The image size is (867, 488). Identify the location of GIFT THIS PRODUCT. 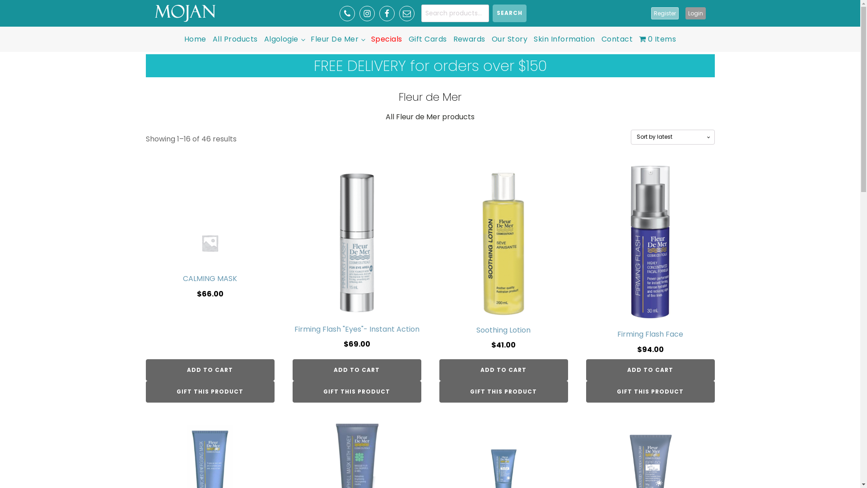
(503, 392).